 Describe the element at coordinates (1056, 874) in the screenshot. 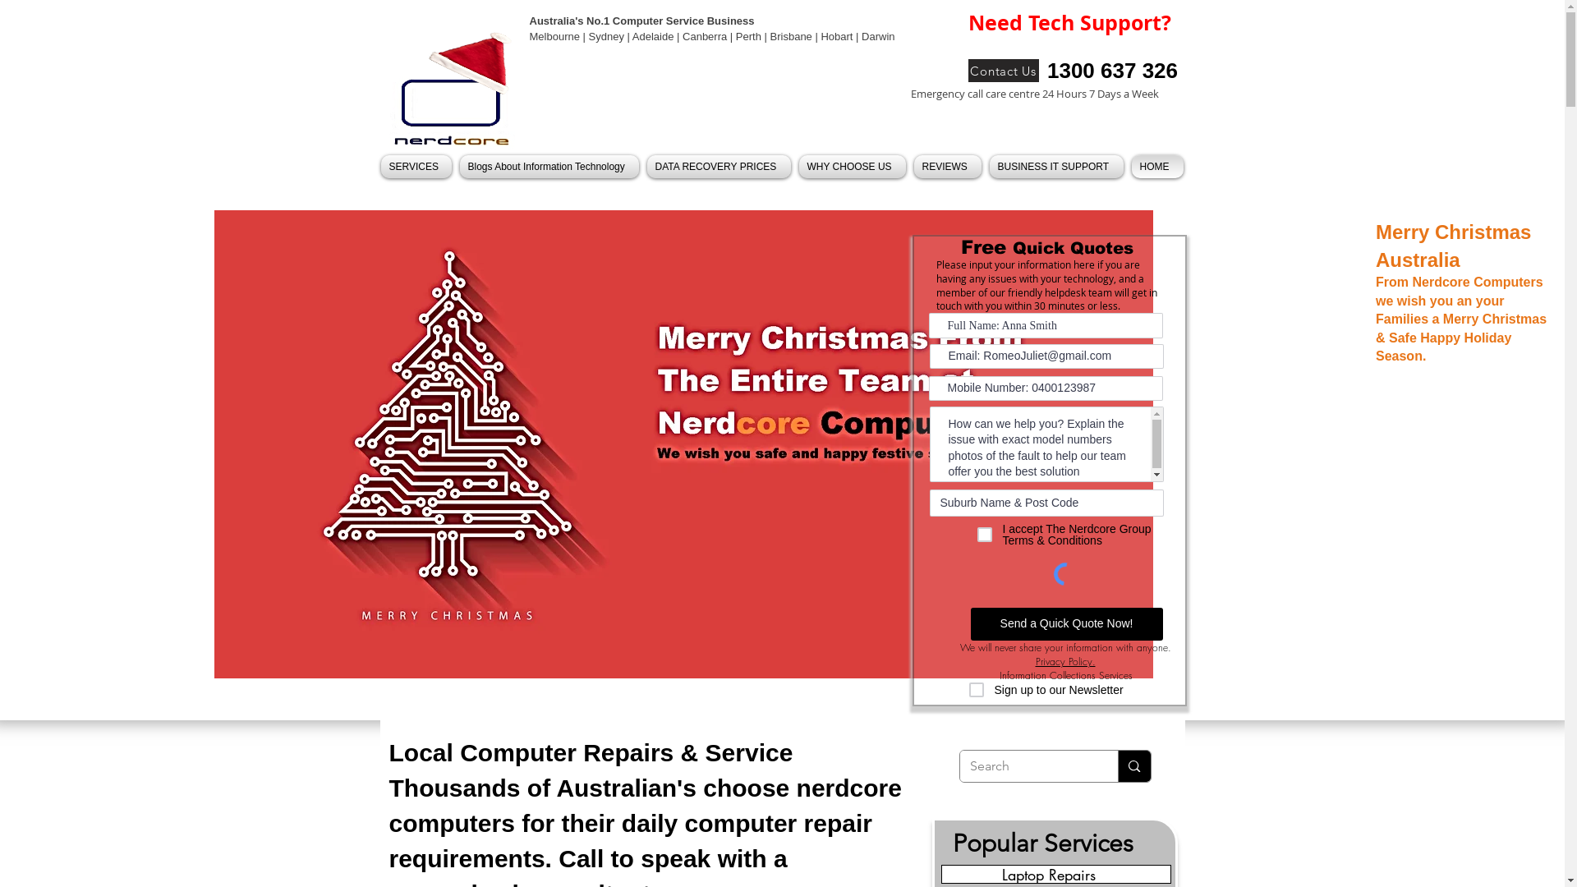

I see `Laptop Repairs` at that location.